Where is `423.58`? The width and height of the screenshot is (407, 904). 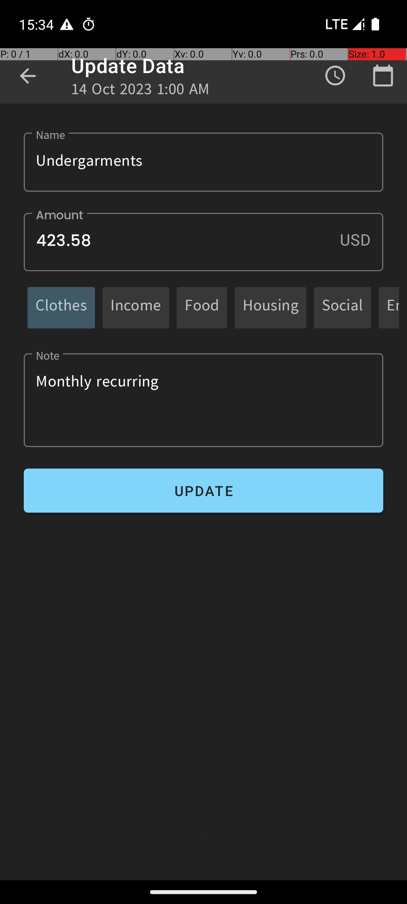 423.58 is located at coordinates (203, 242).